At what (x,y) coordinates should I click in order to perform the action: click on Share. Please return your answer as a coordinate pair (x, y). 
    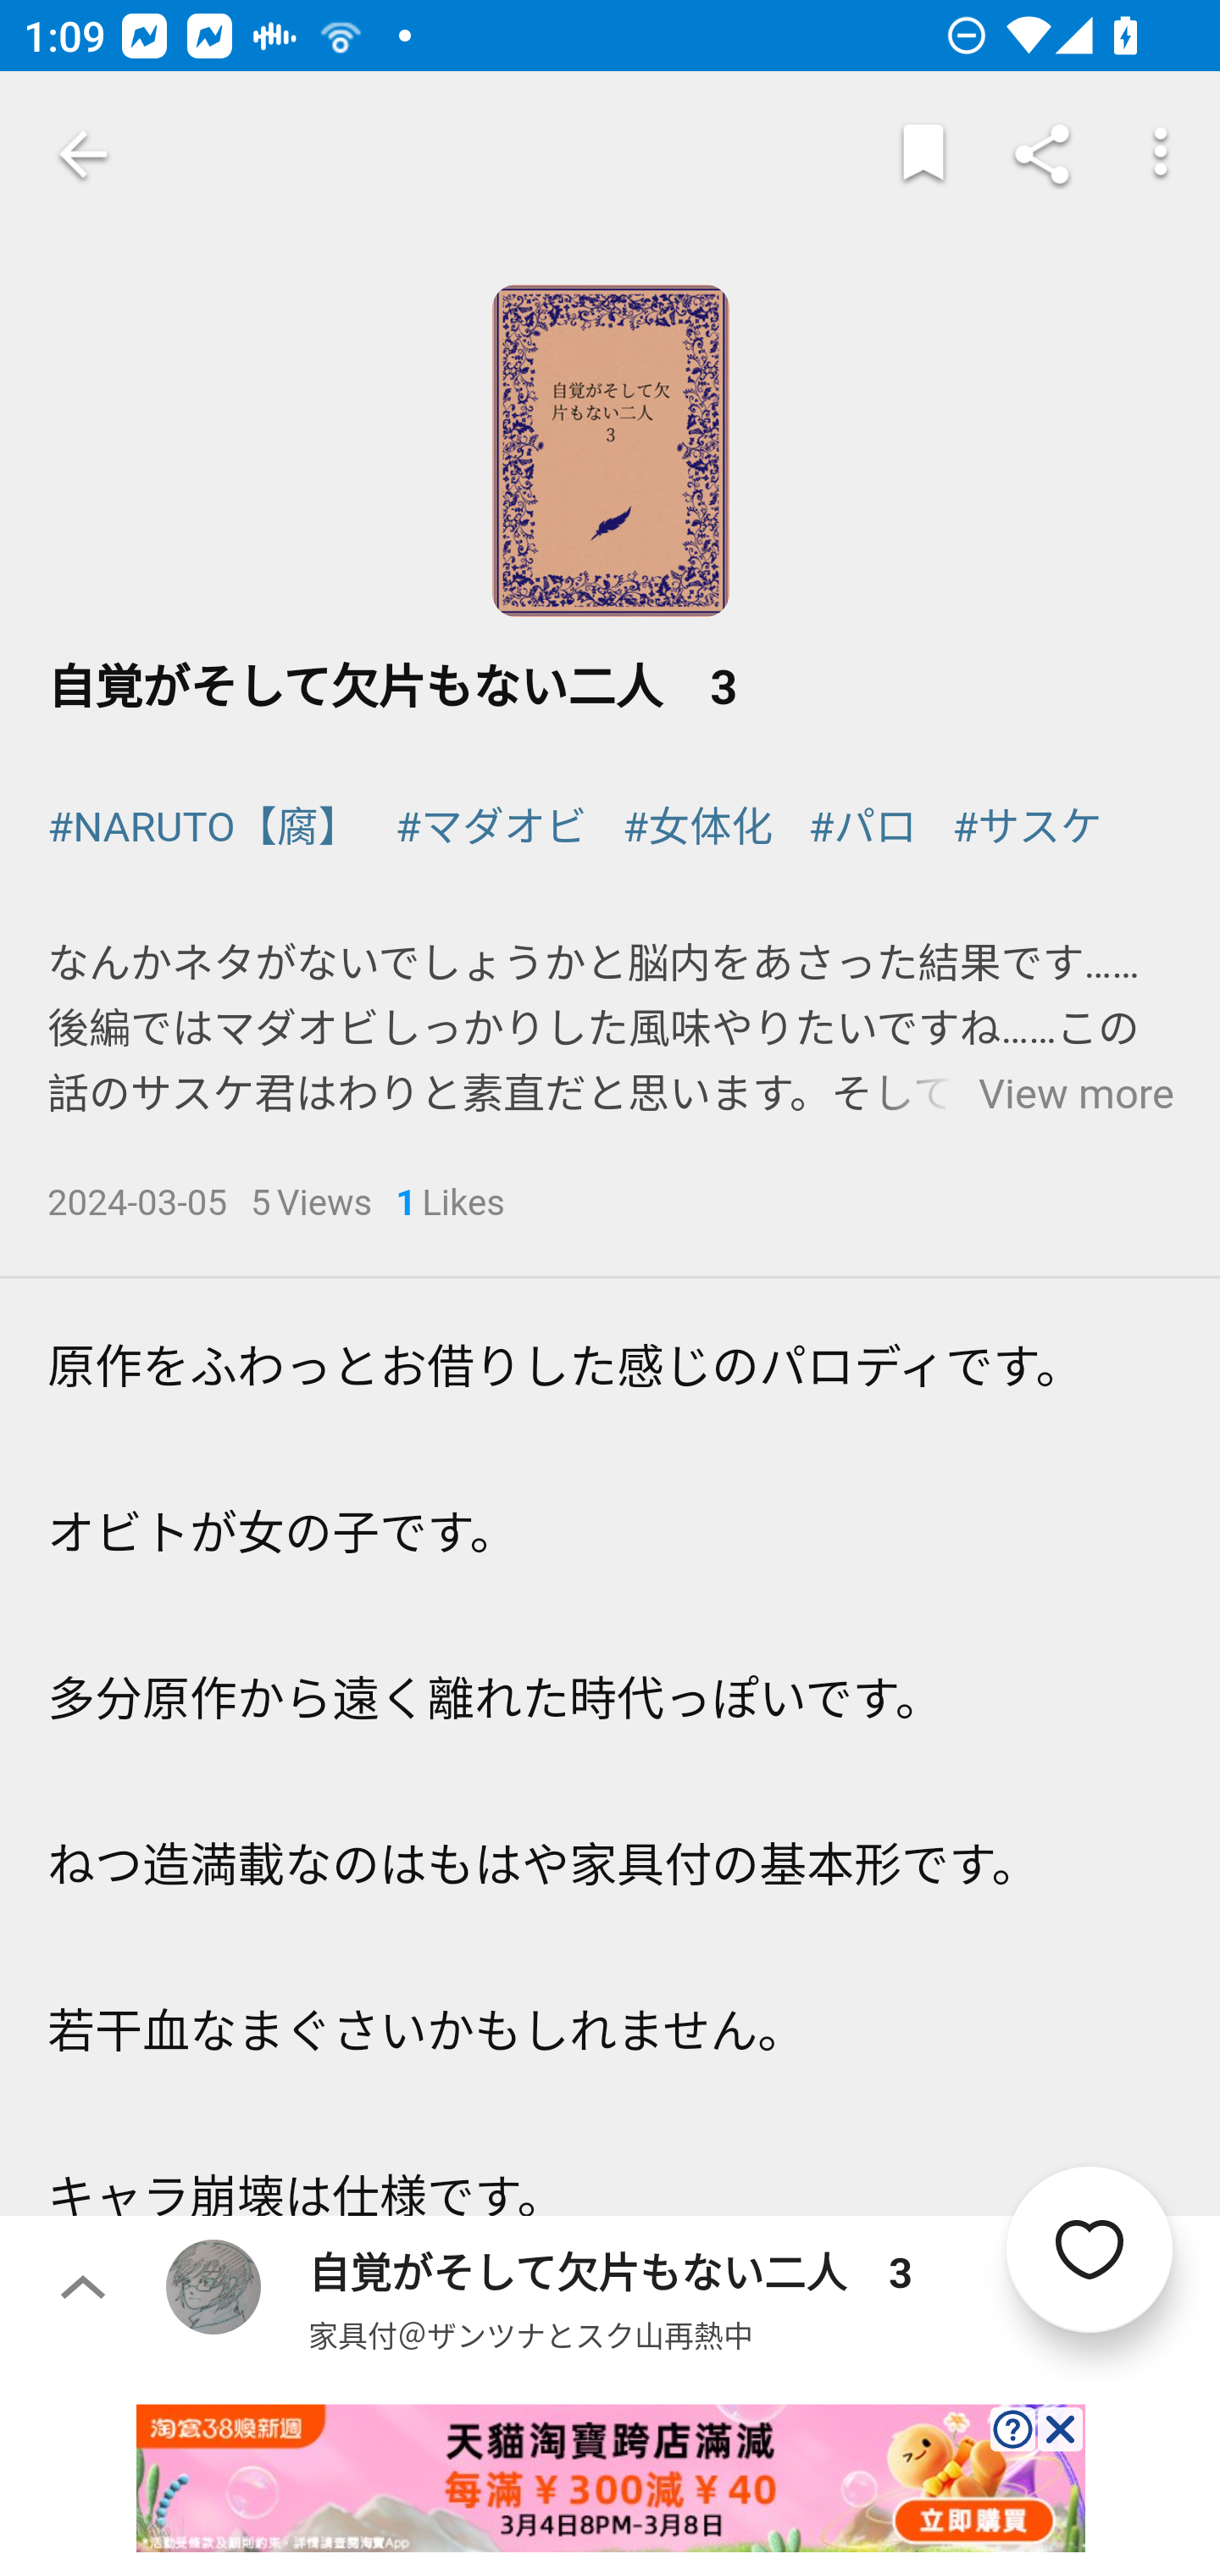
    Looking at the image, I should click on (1042, 154).